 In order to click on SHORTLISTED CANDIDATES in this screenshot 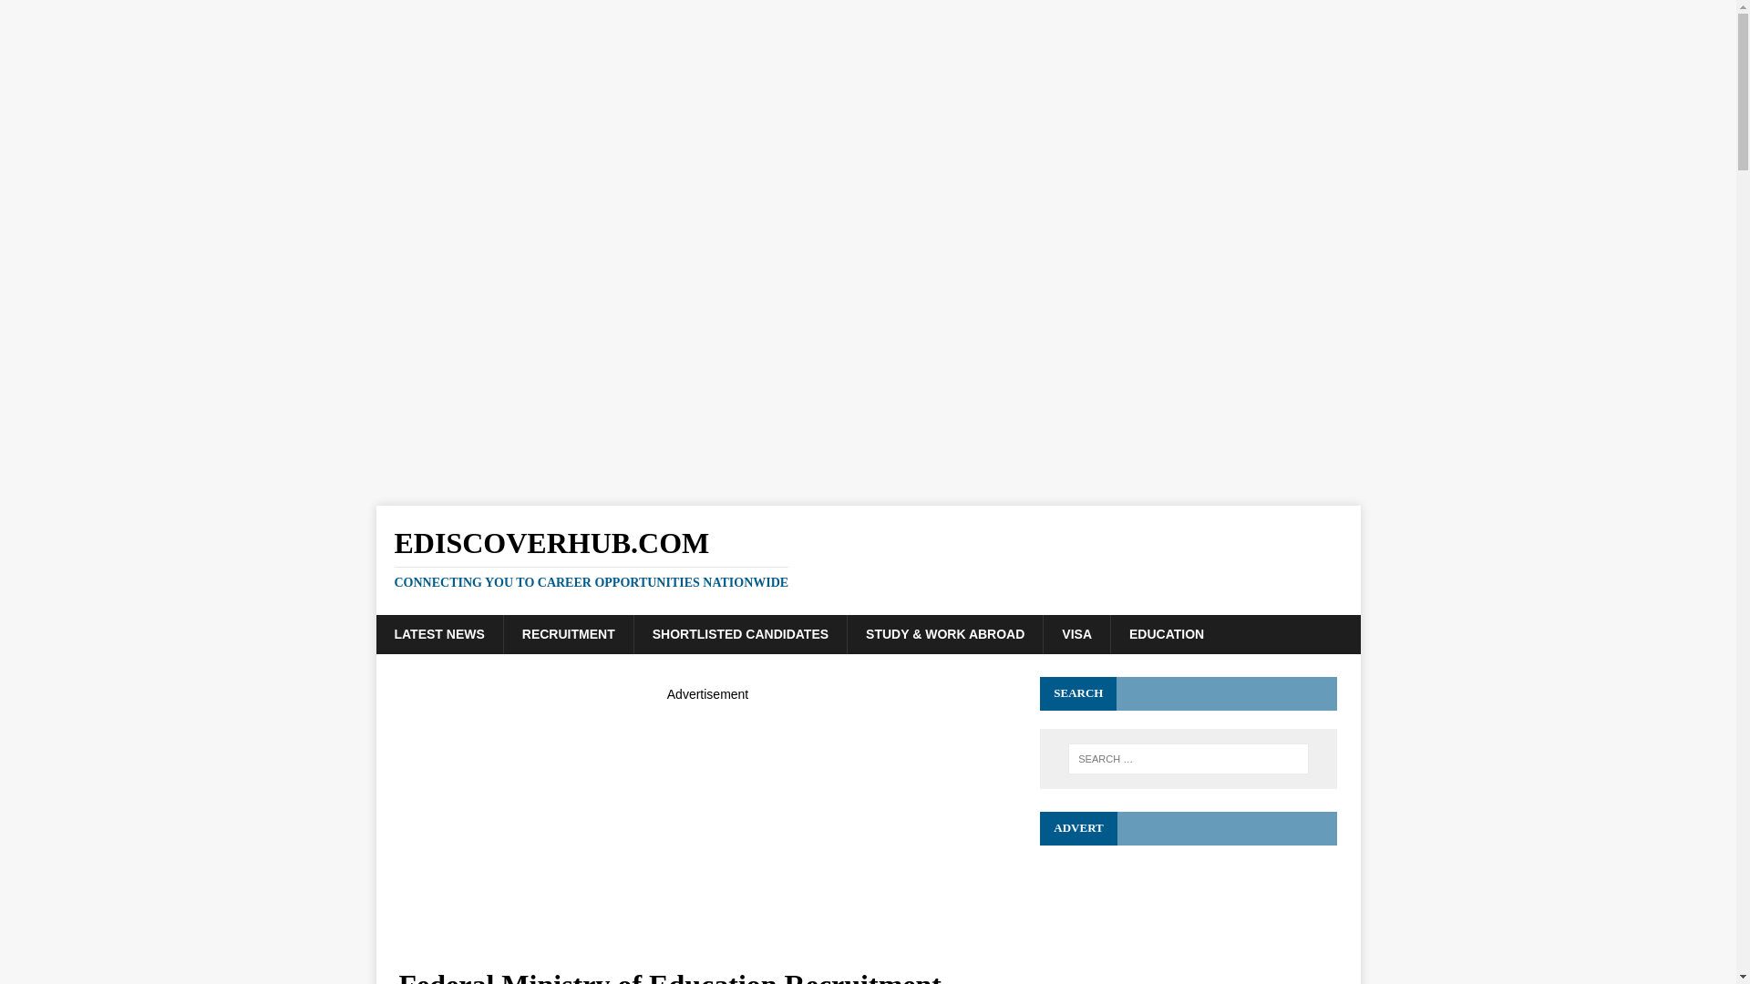, I will do `click(740, 634)`.